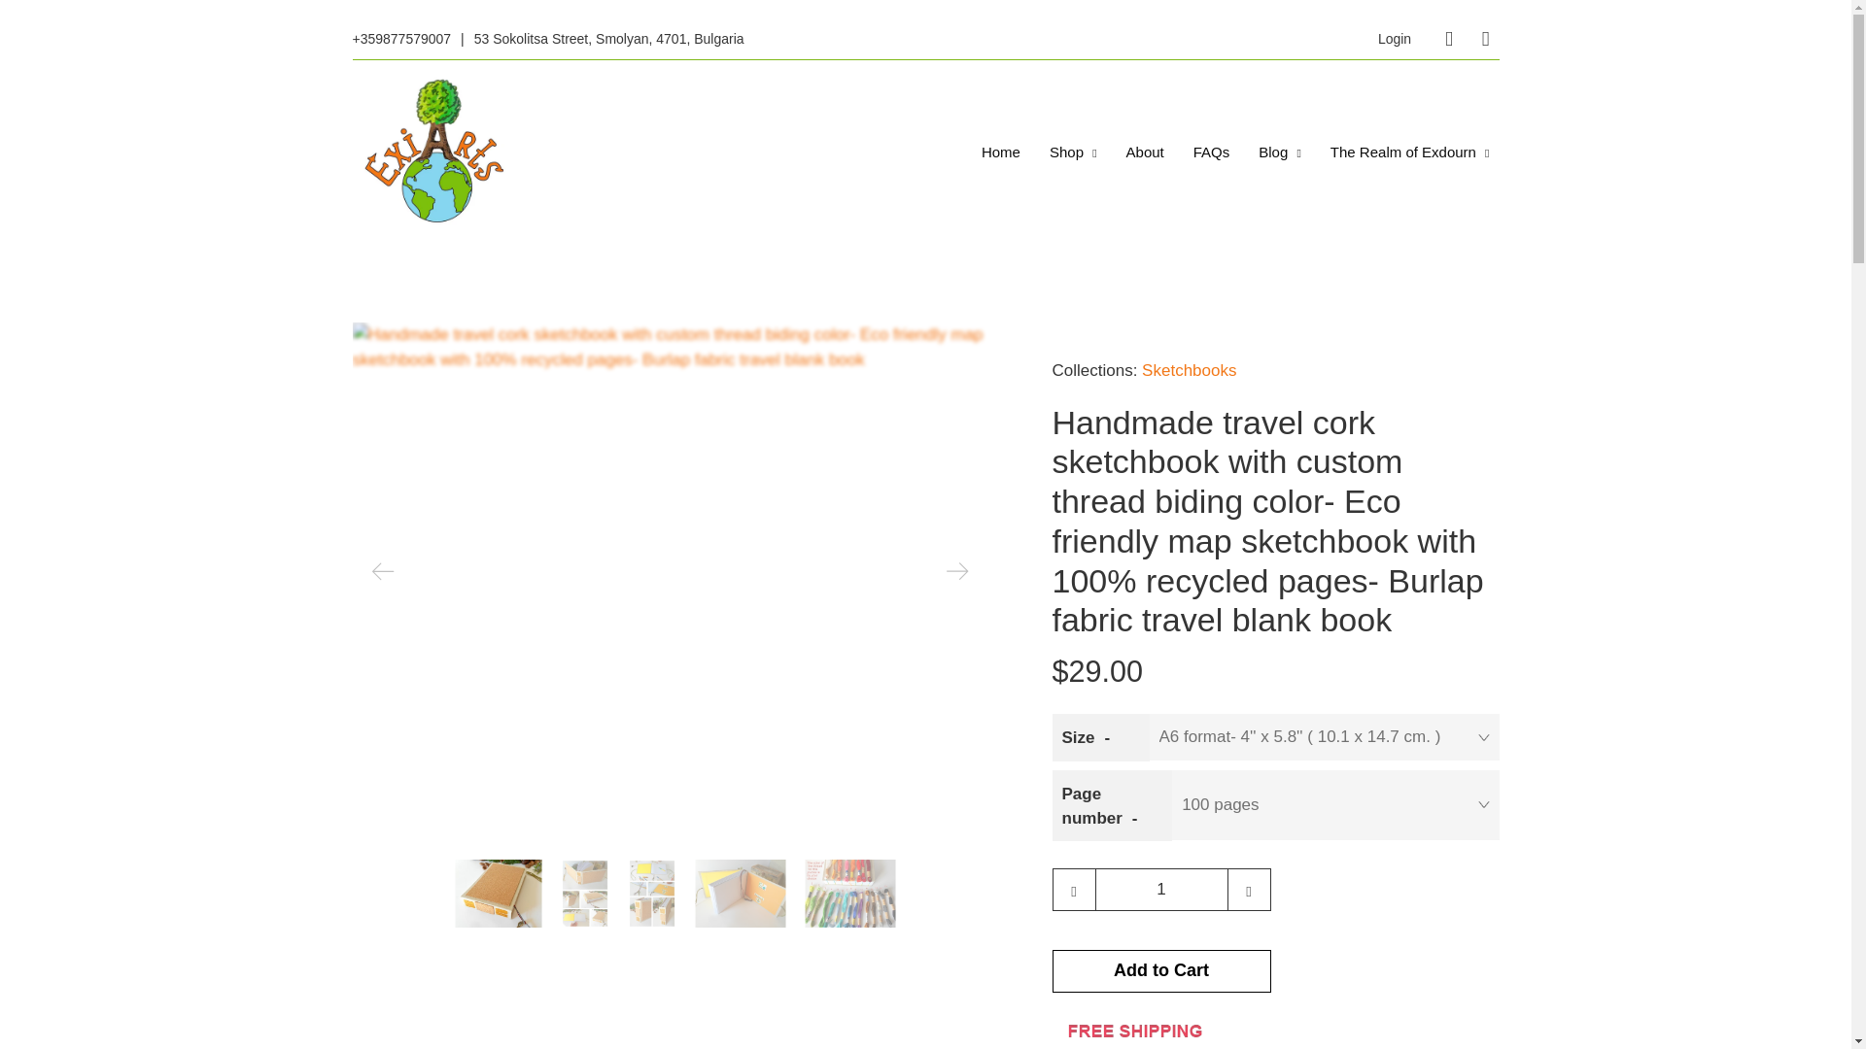 The height and width of the screenshot is (1049, 1866). I want to click on Shop, so click(1073, 152).